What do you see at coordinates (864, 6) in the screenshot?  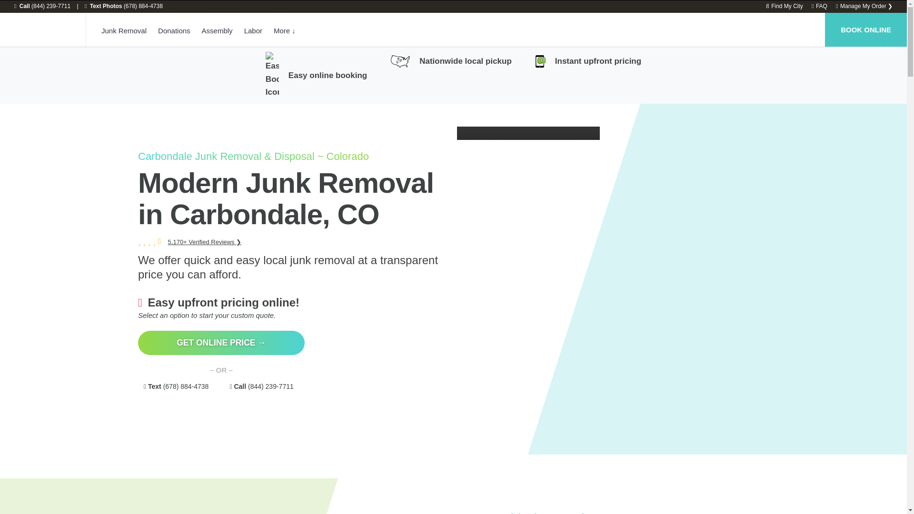 I see `Tracking My Order` at bounding box center [864, 6].